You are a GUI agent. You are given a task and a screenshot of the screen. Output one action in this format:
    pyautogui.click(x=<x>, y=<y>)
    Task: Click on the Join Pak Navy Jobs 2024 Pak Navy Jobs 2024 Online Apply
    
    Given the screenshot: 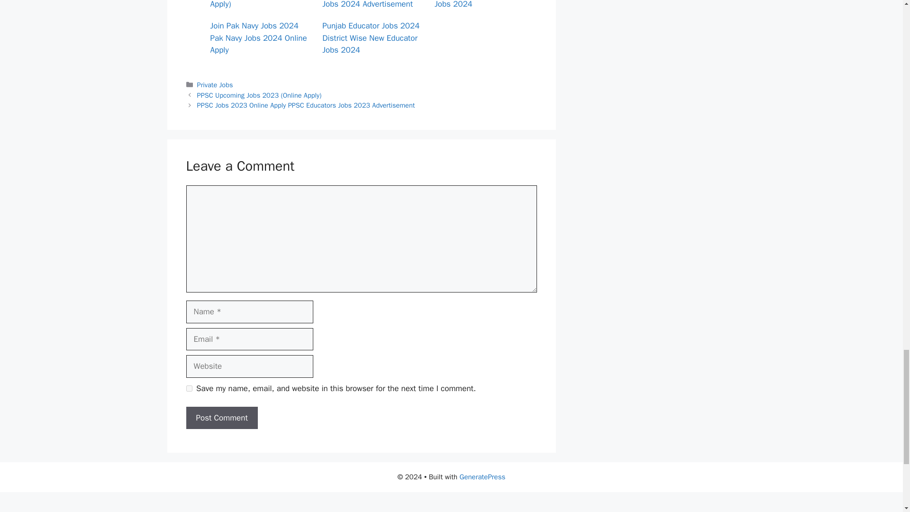 What is the action you would take?
    pyautogui.click(x=259, y=38)
    